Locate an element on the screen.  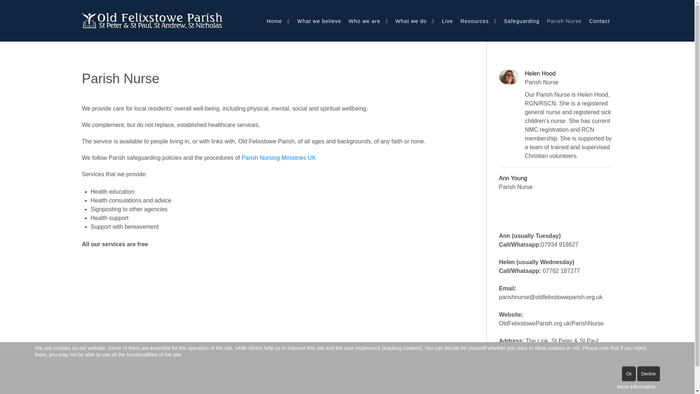
Contact is located at coordinates (599, 21).